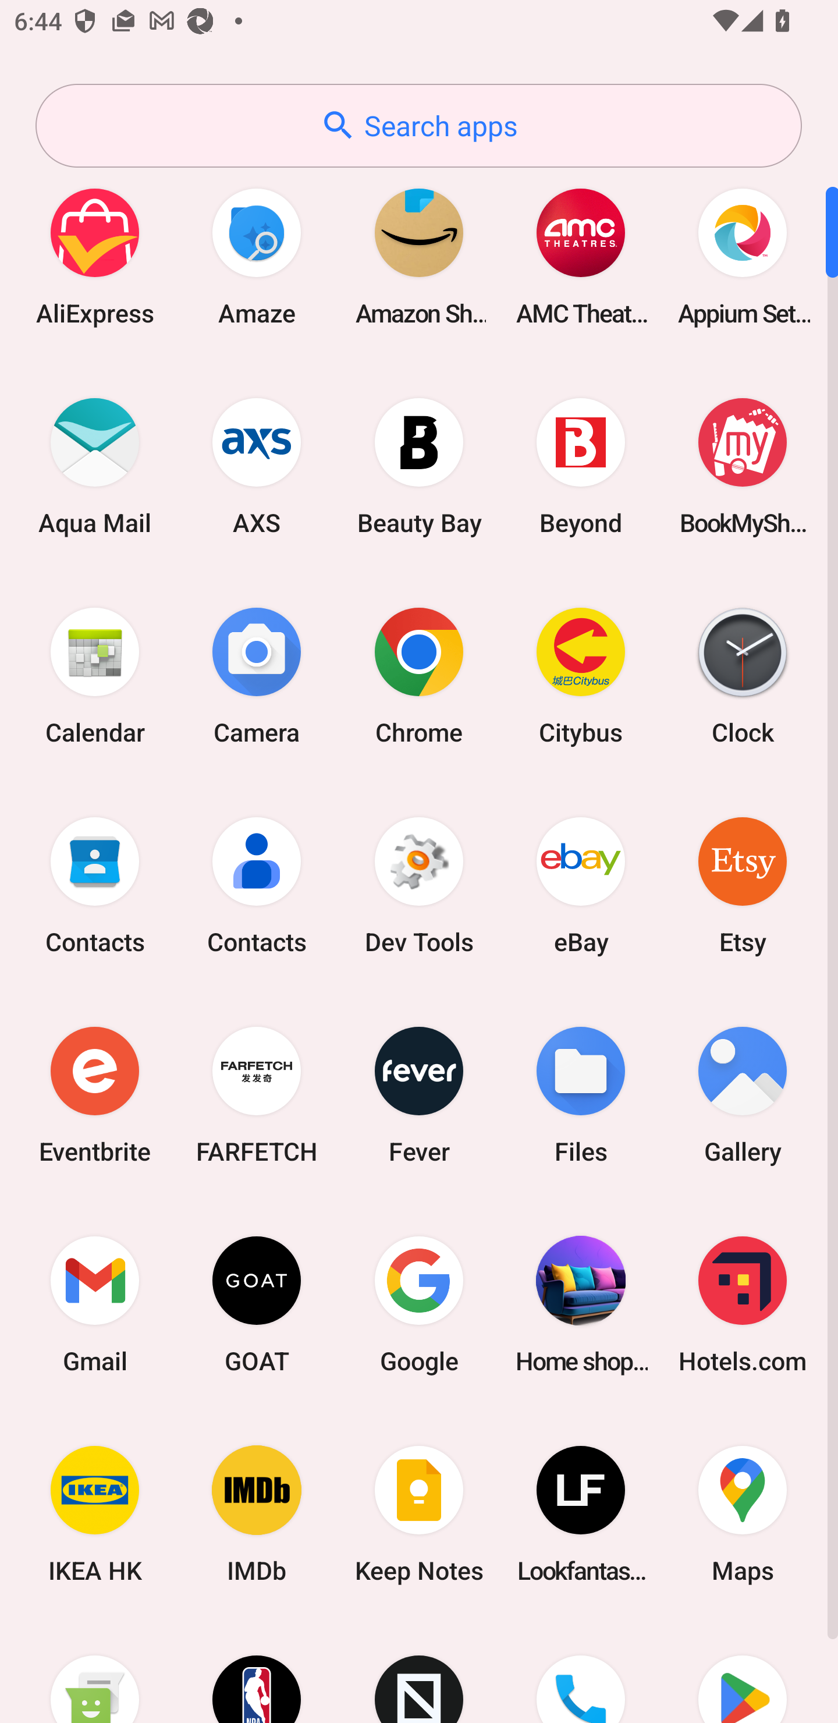 The width and height of the screenshot is (838, 1723). I want to click on Beauty Bay, so click(419, 466).